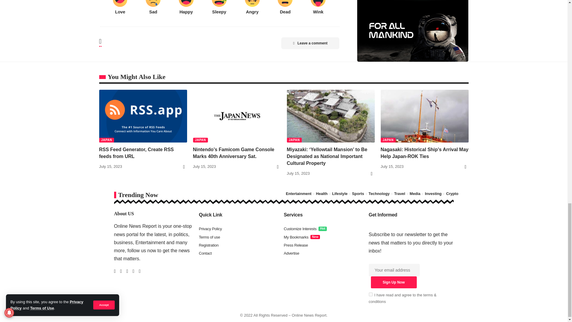 This screenshot has height=322, width=572. I want to click on 1, so click(371, 294).